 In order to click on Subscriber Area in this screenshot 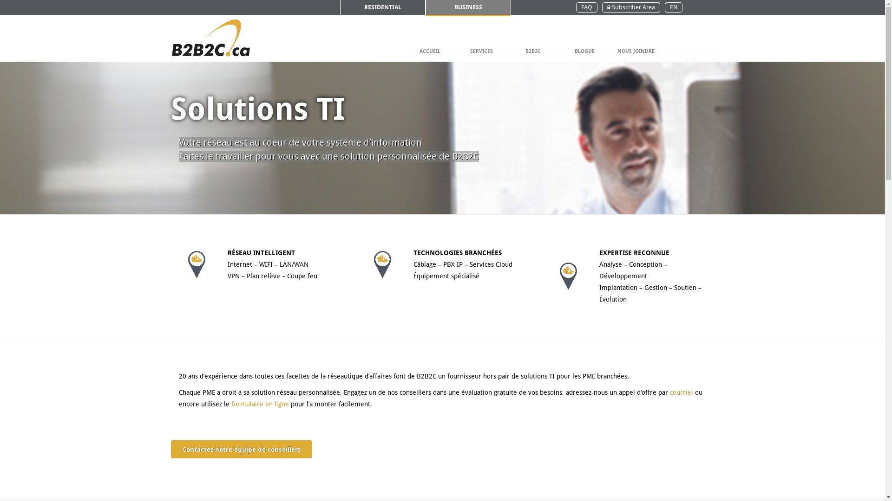, I will do `click(631, 7)`.